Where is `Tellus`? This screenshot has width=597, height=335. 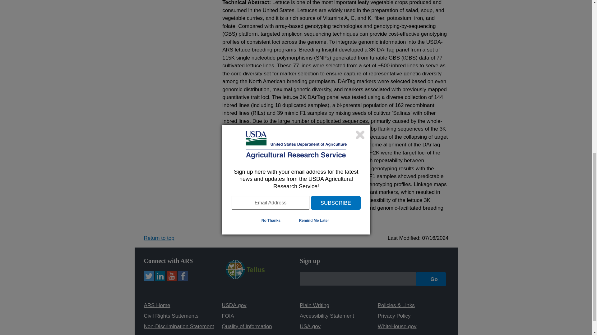
Tellus is located at coordinates (245, 277).